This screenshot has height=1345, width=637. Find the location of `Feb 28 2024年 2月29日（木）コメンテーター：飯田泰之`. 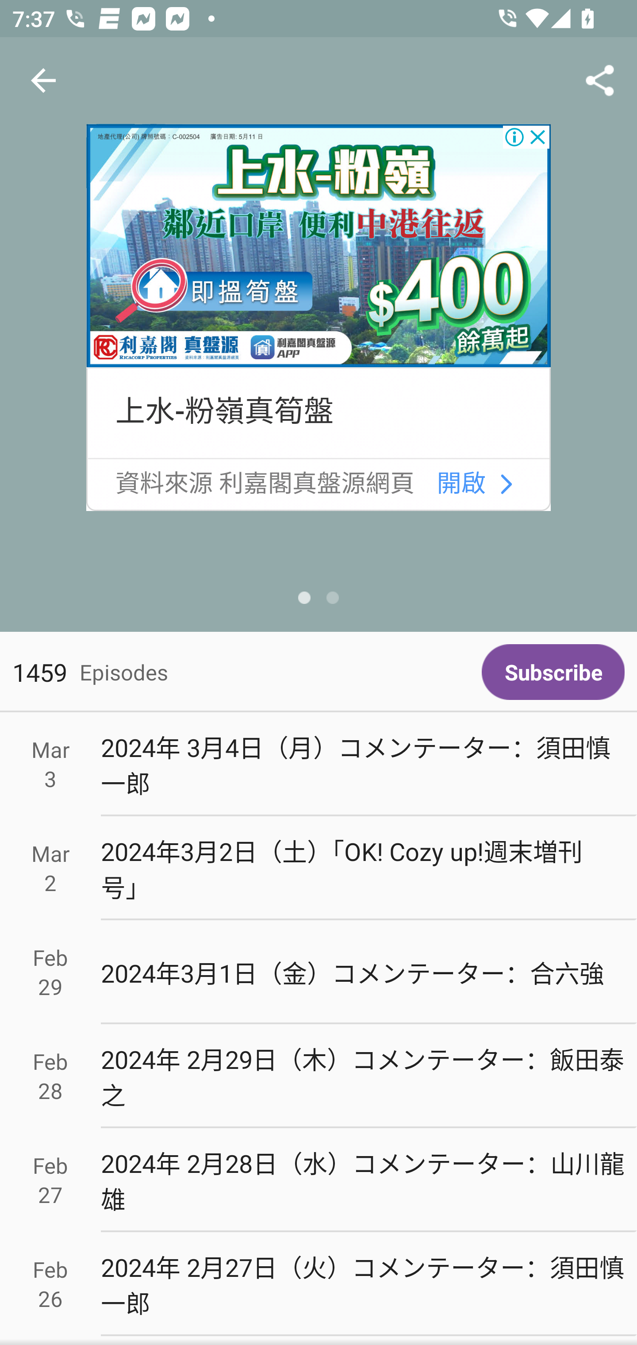

Feb 28 2024年 2月29日（木）コメンテーター：飯田泰之 is located at coordinates (318, 1076).